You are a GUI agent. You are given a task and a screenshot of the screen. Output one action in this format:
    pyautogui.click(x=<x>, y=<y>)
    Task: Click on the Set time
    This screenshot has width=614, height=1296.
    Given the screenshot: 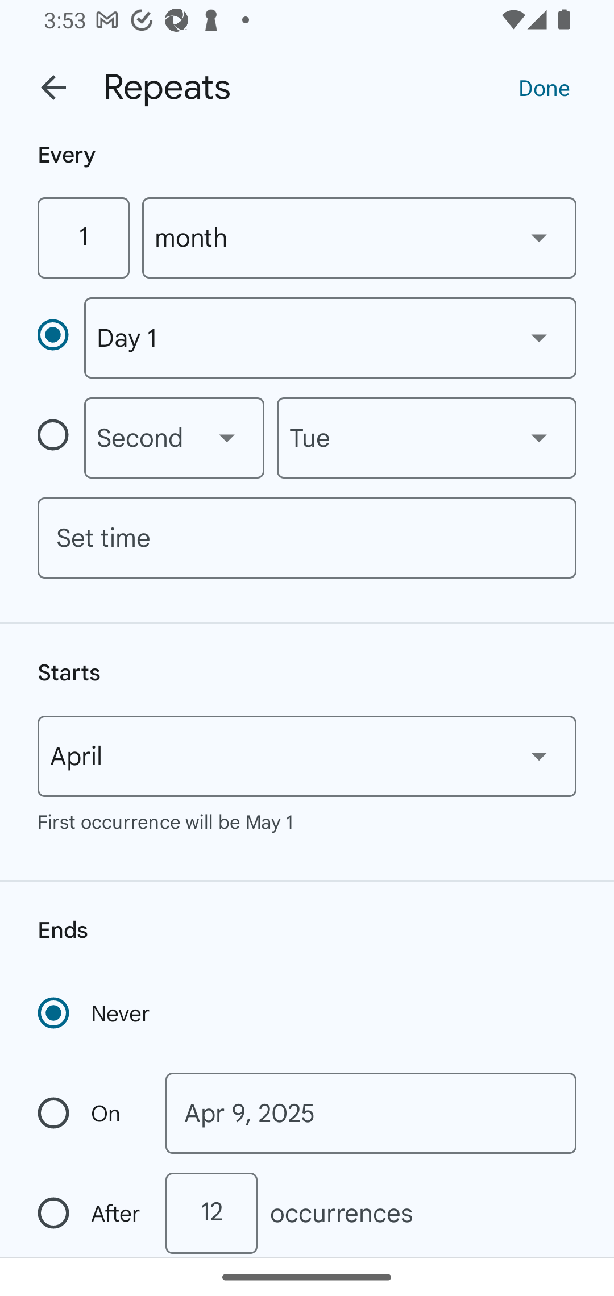 What is the action you would take?
    pyautogui.click(x=307, y=538)
    